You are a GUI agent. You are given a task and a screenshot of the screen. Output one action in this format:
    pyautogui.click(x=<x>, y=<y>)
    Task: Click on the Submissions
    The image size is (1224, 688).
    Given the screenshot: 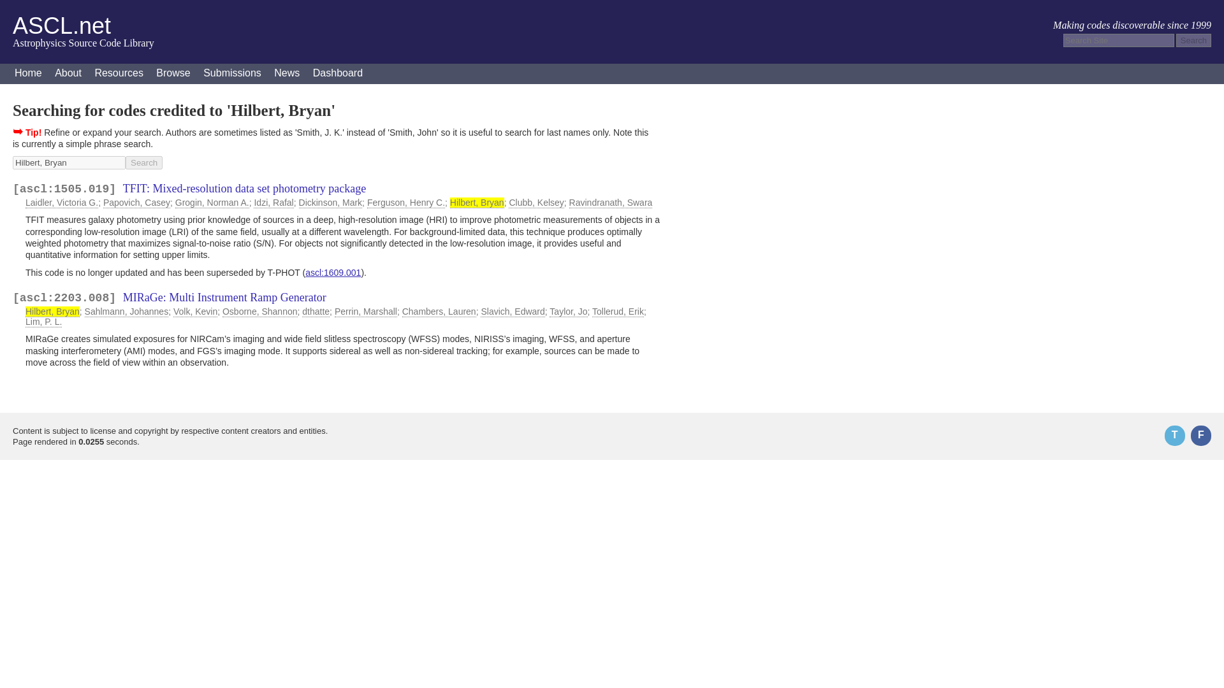 What is the action you would take?
    pyautogui.click(x=232, y=74)
    